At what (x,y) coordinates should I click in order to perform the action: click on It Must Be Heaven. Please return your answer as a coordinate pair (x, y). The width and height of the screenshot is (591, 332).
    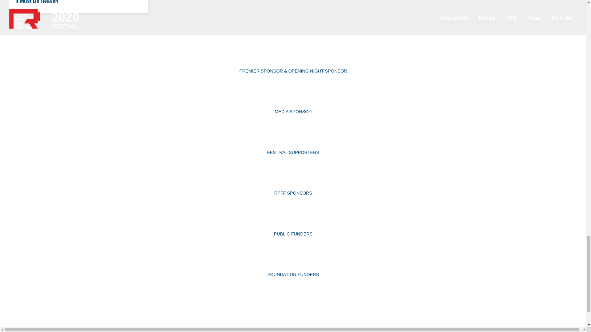
    Looking at the image, I should click on (36, 2).